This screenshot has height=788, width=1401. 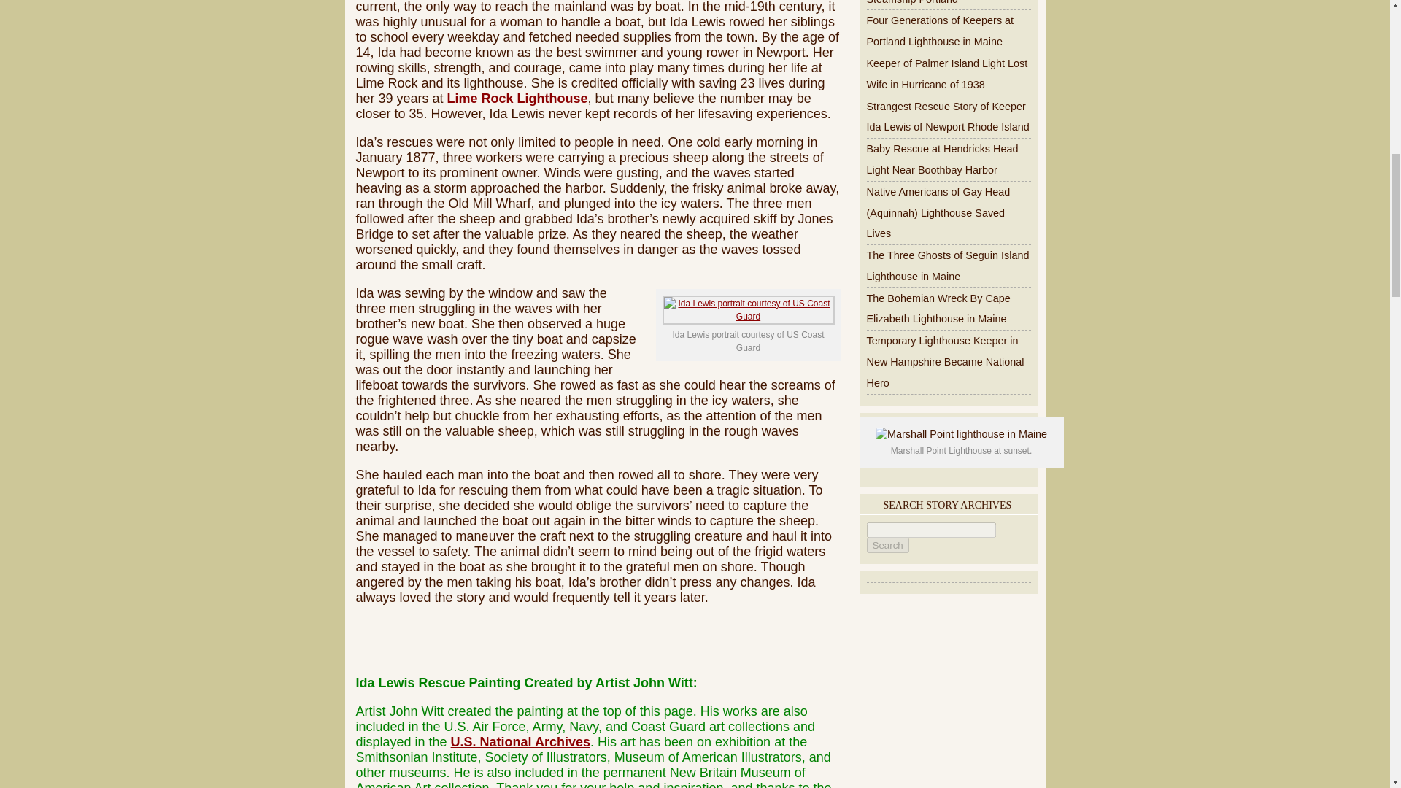 I want to click on U.S. National Archives, so click(x=520, y=741).